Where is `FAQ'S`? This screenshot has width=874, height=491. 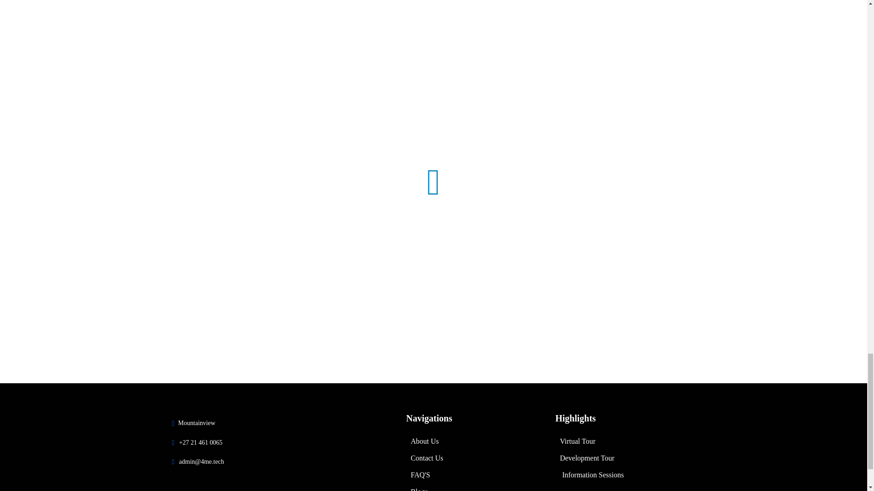 FAQ'S is located at coordinates (476, 475).